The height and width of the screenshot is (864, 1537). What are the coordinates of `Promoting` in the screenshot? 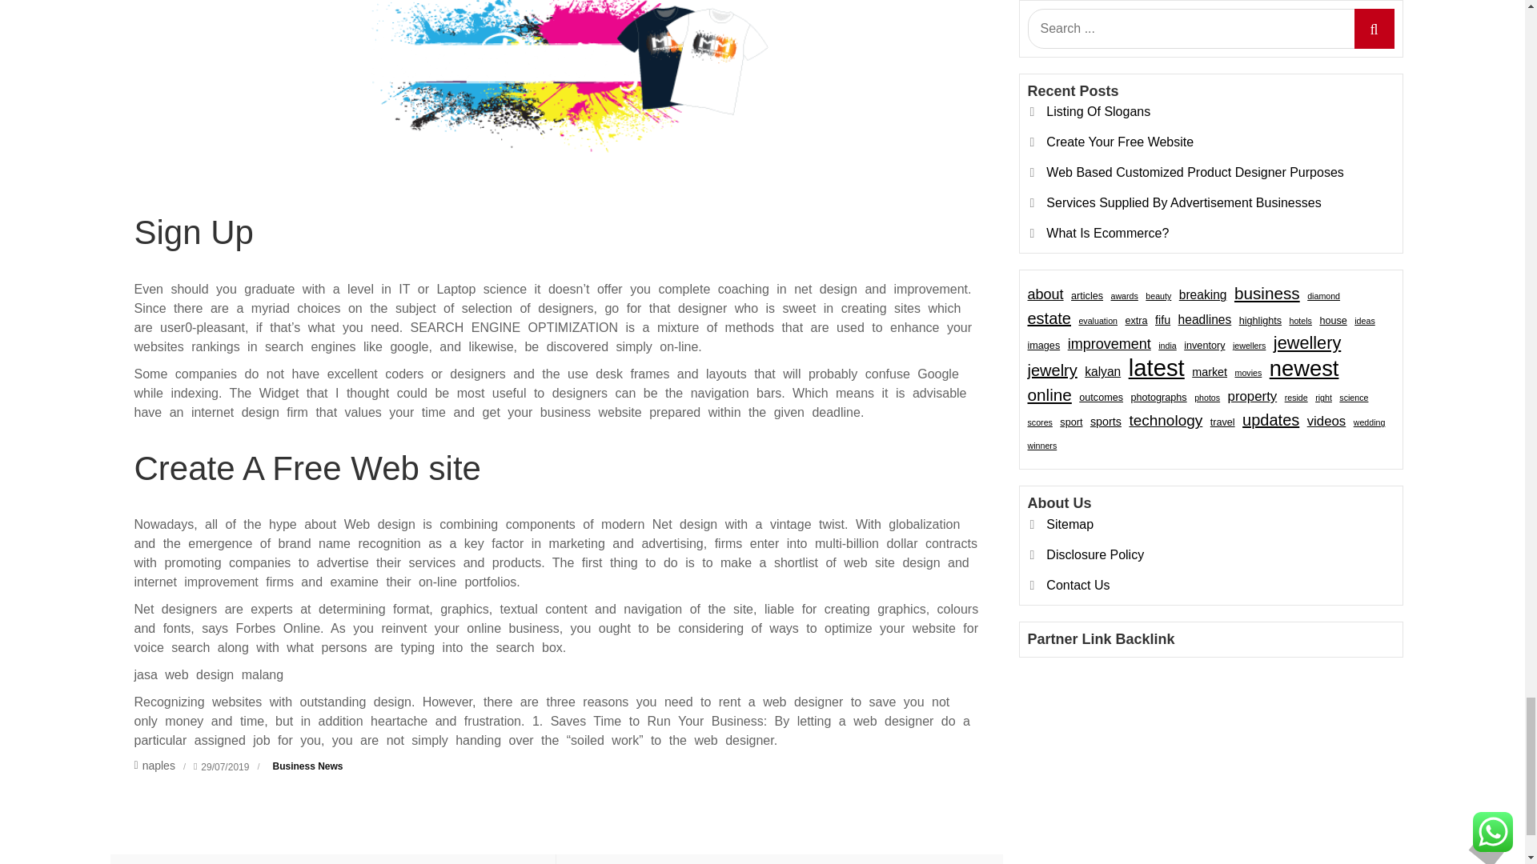 It's located at (333, 859).